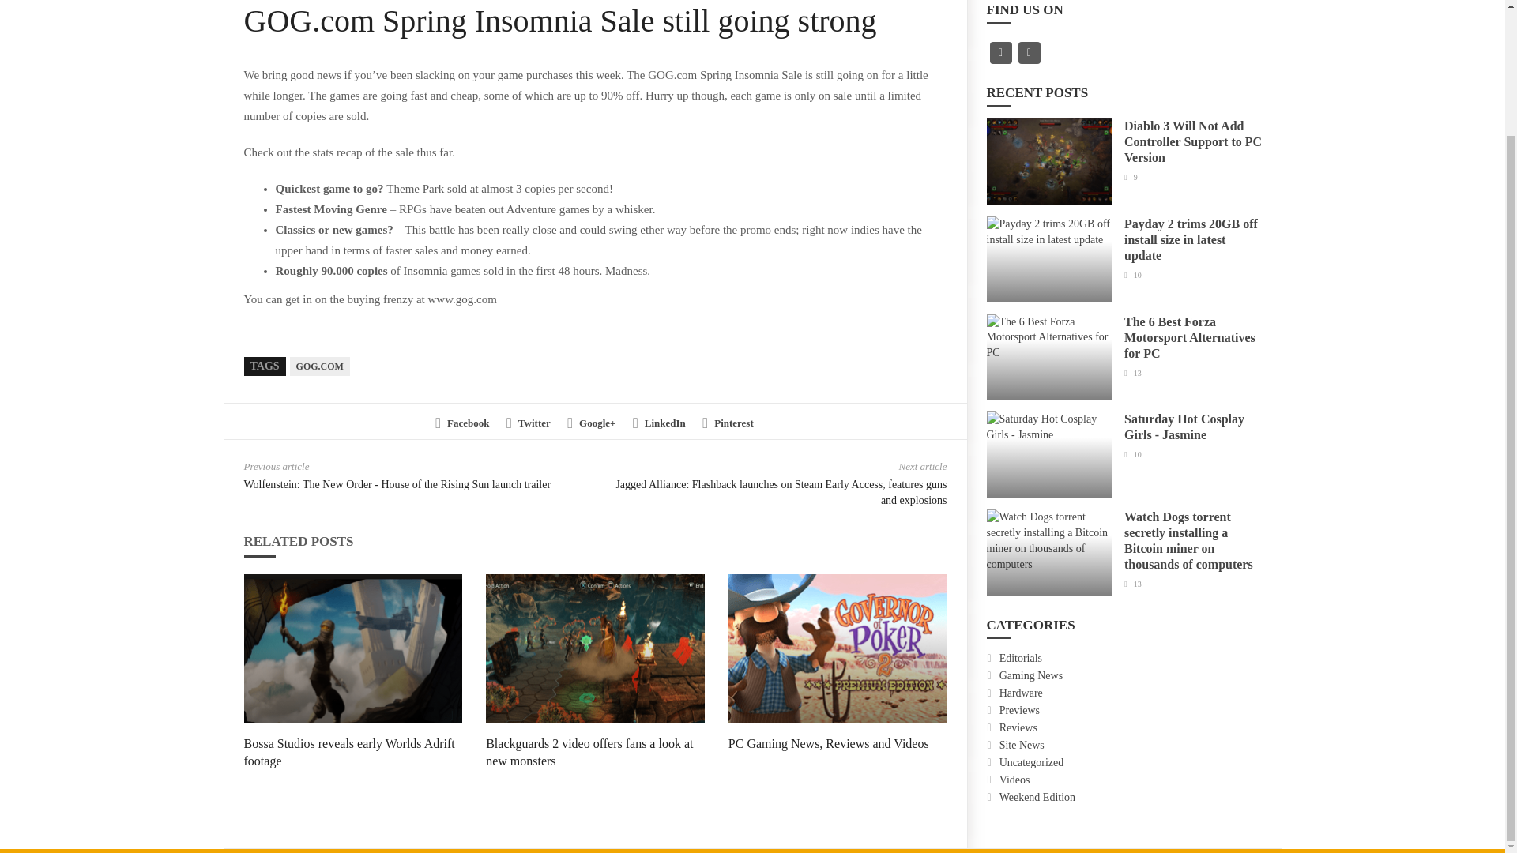 Image resolution: width=1517 pixels, height=853 pixels. I want to click on Payday 2 trims 20GB off install size in latest update, so click(1190, 239).